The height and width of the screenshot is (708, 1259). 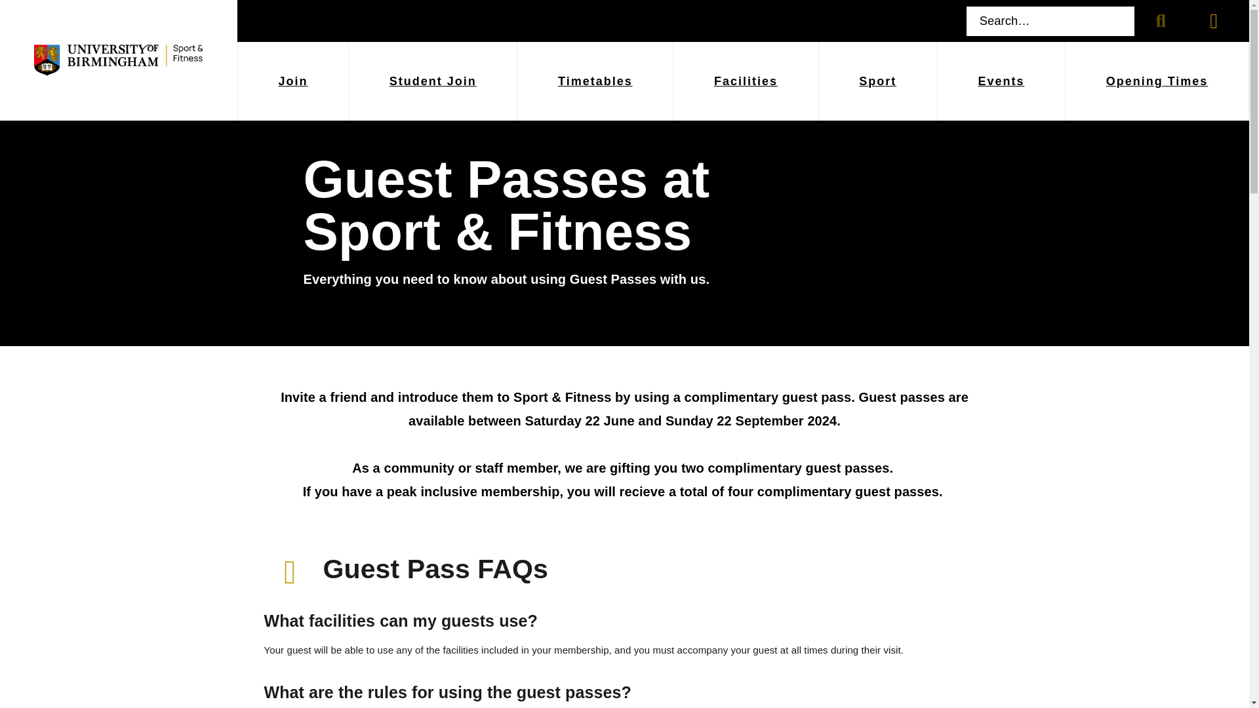 I want to click on Sport, so click(x=877, y=81).